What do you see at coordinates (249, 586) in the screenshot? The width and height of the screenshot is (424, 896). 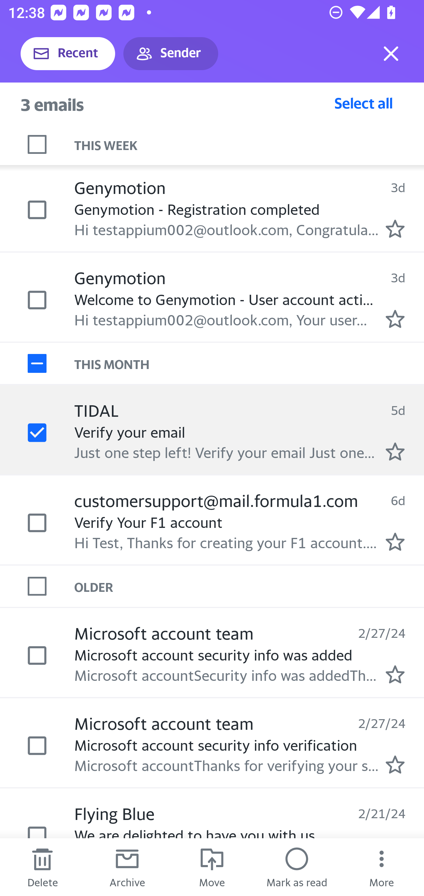 I see `OLDER` at bounding box center [249, 586].